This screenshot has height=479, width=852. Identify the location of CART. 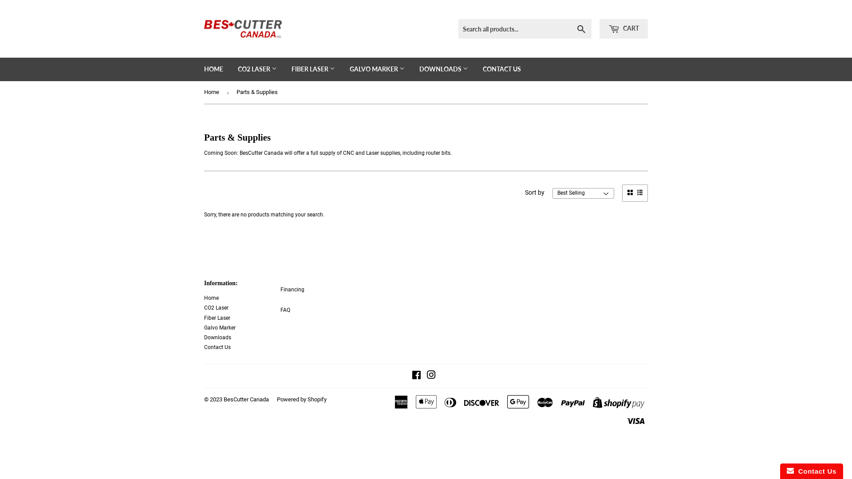
(624, 29).